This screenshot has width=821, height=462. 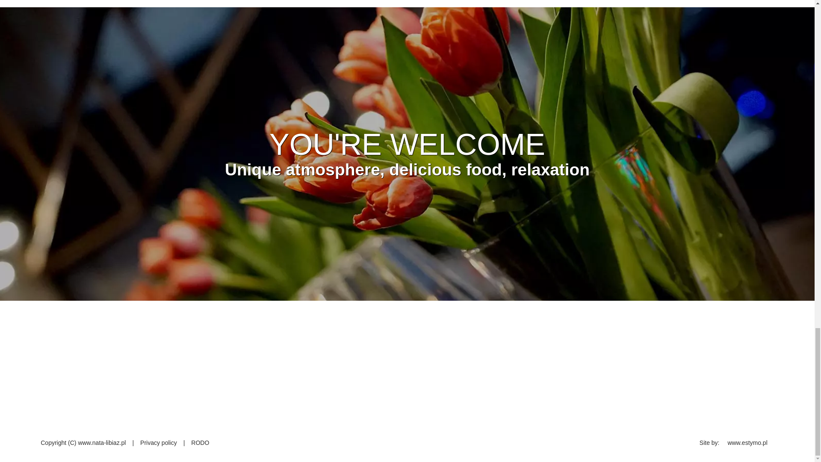 What do you see at coordinates (159, 443) in the screenshot?
I see `Privacy policy` at bounding box center [159, 443].